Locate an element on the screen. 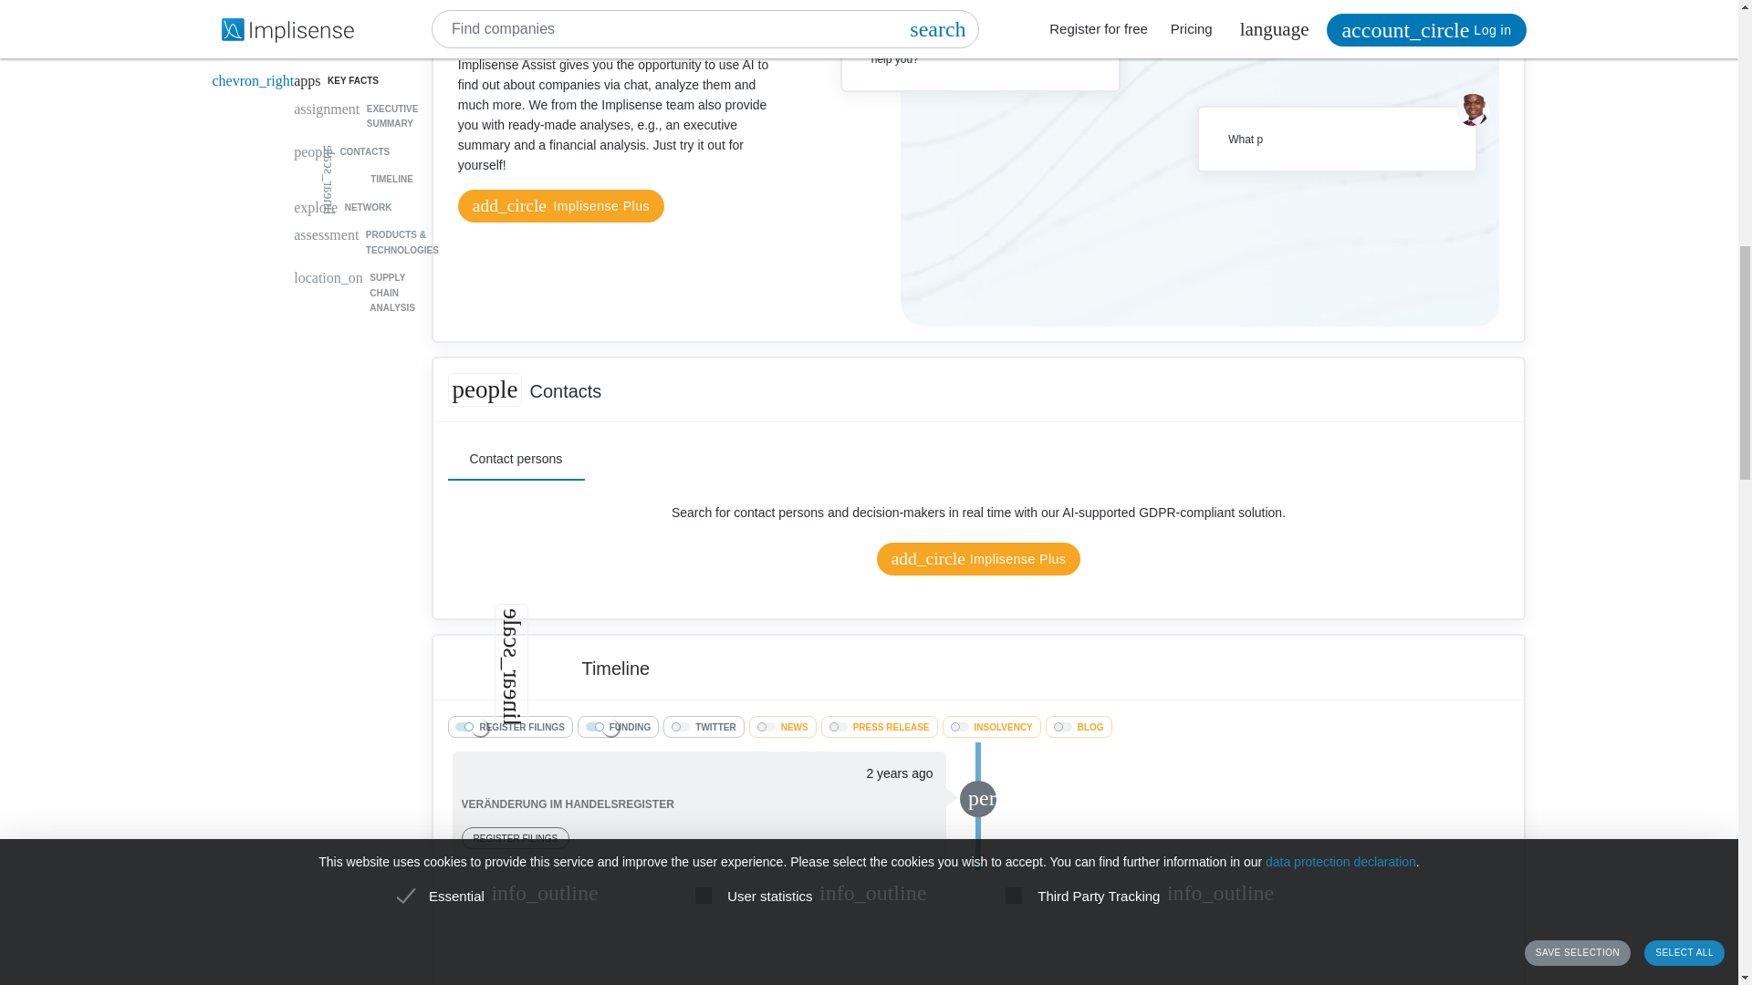  A free account is required to use this filter is located at coordinates (509, 726).